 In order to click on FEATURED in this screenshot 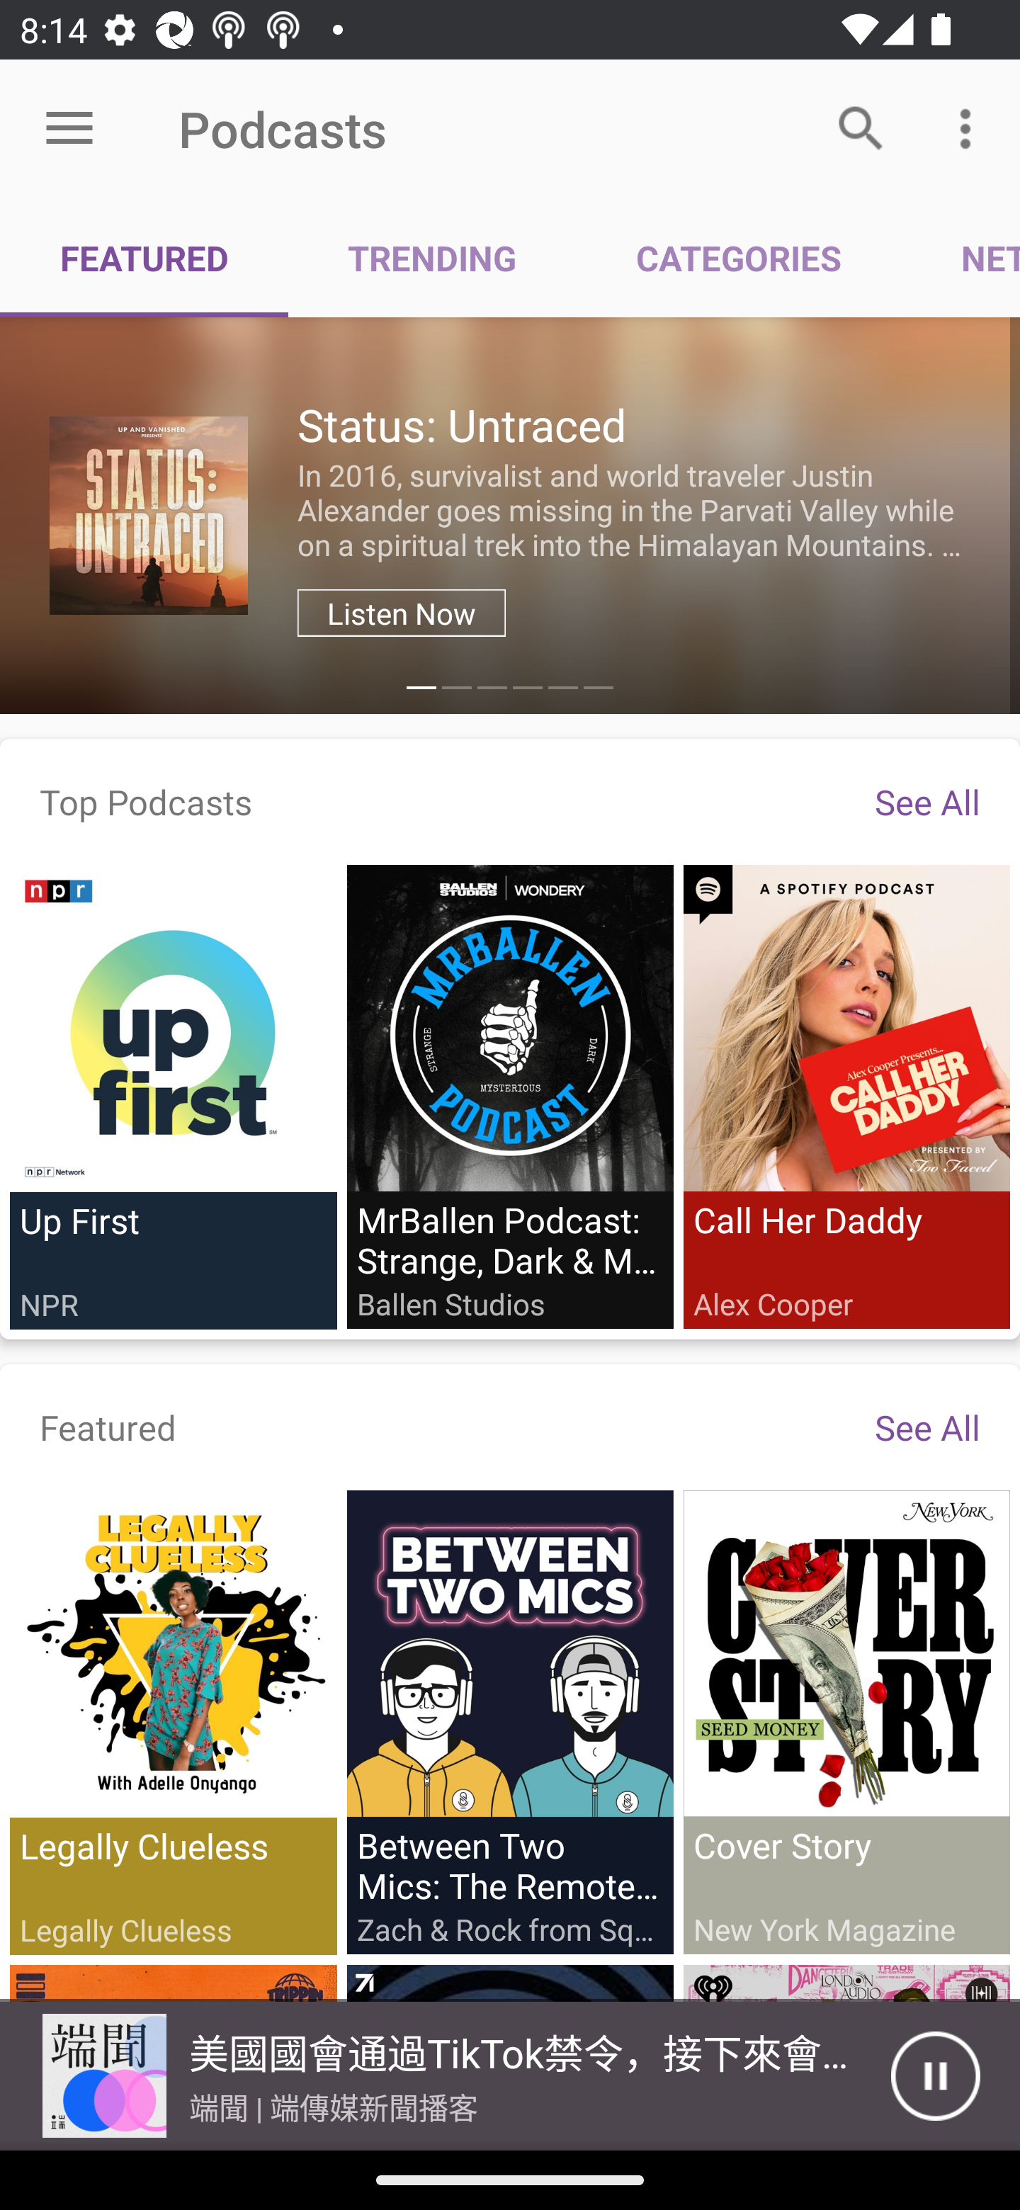, I will do `click(144, 258)`.